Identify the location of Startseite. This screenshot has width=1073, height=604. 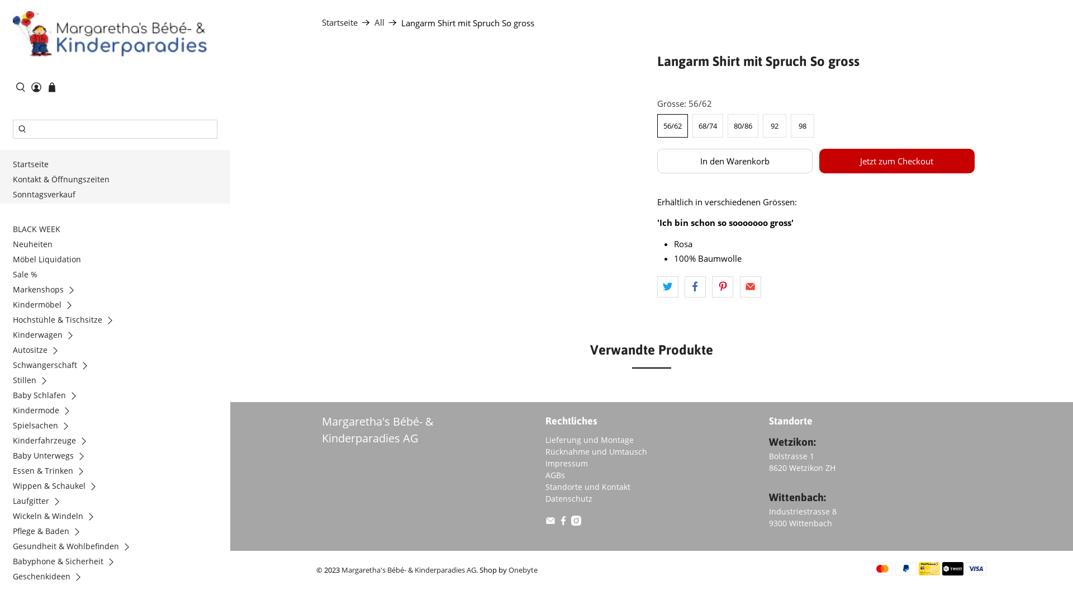
(34, 166).